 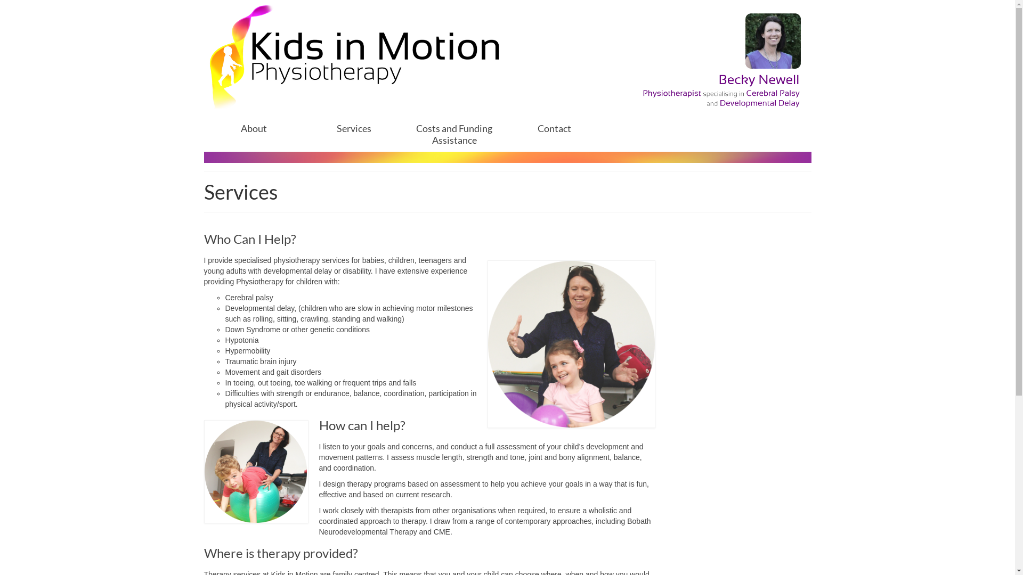 What do you see at coordinates (555, 128) in the screenshot?
I see `Contact` at bounding box center [555, 128].